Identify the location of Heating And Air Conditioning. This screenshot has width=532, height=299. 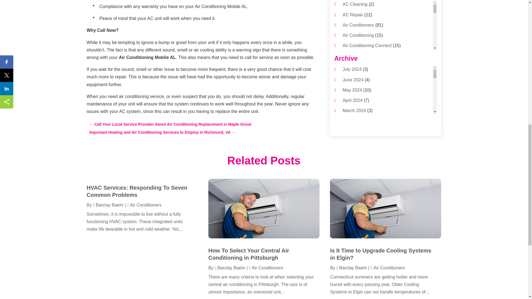
(371, 190).